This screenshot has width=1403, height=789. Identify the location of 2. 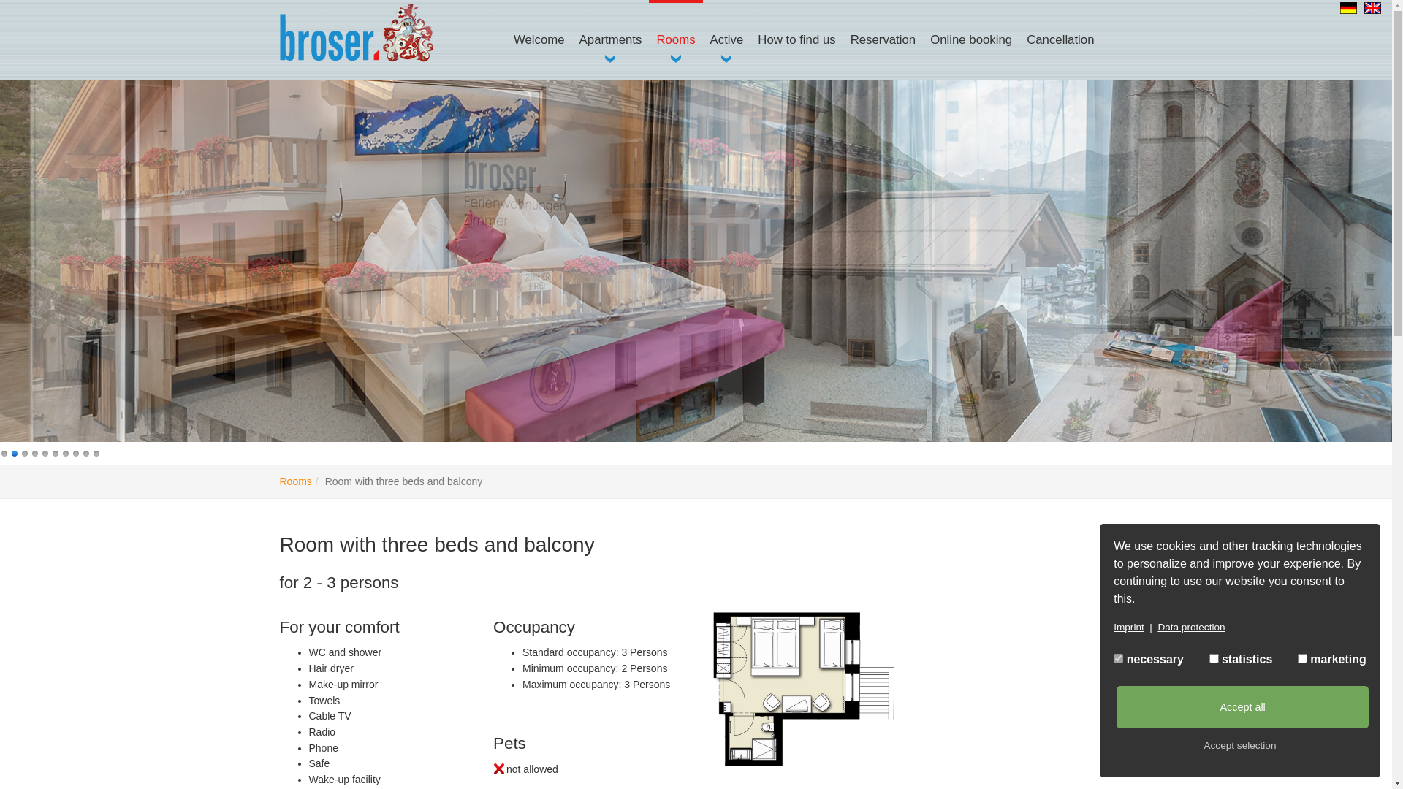
(15, 453).